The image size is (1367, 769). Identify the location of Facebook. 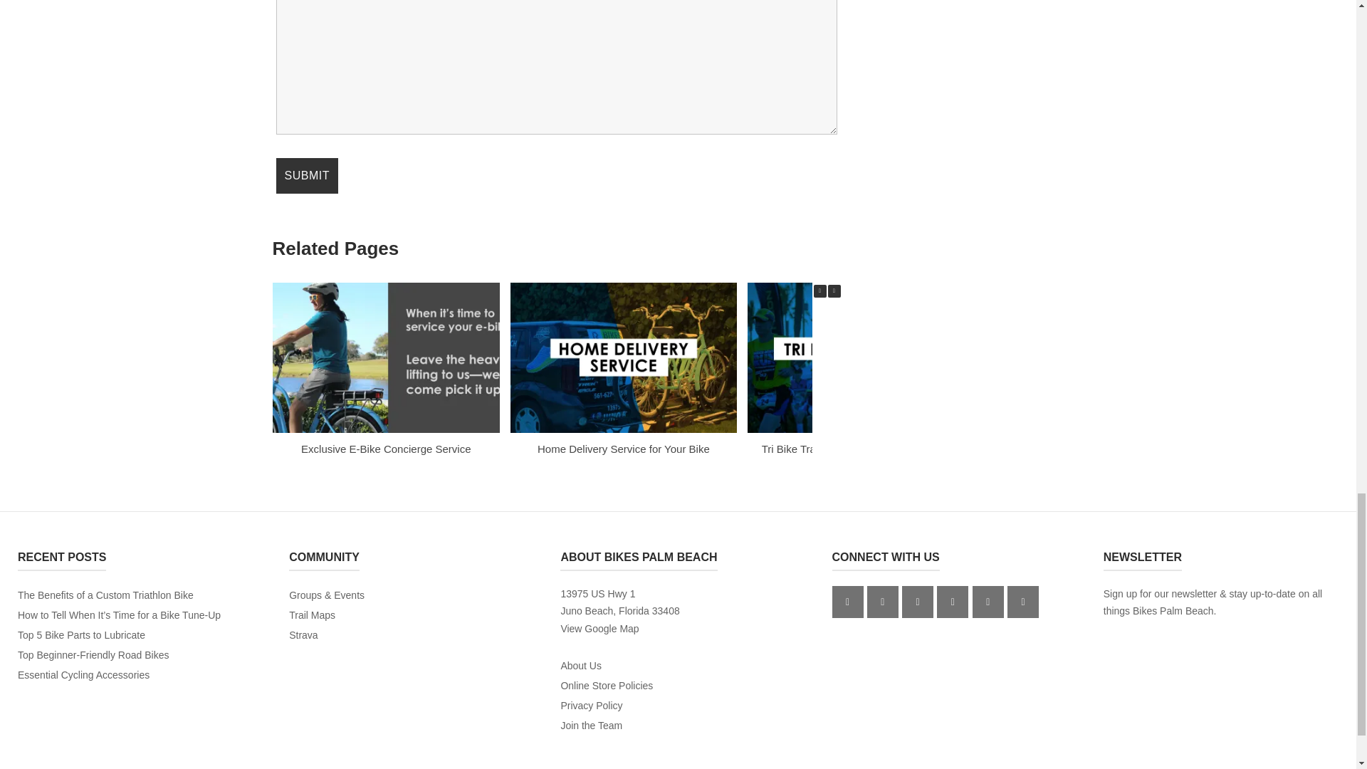
(848, 602).